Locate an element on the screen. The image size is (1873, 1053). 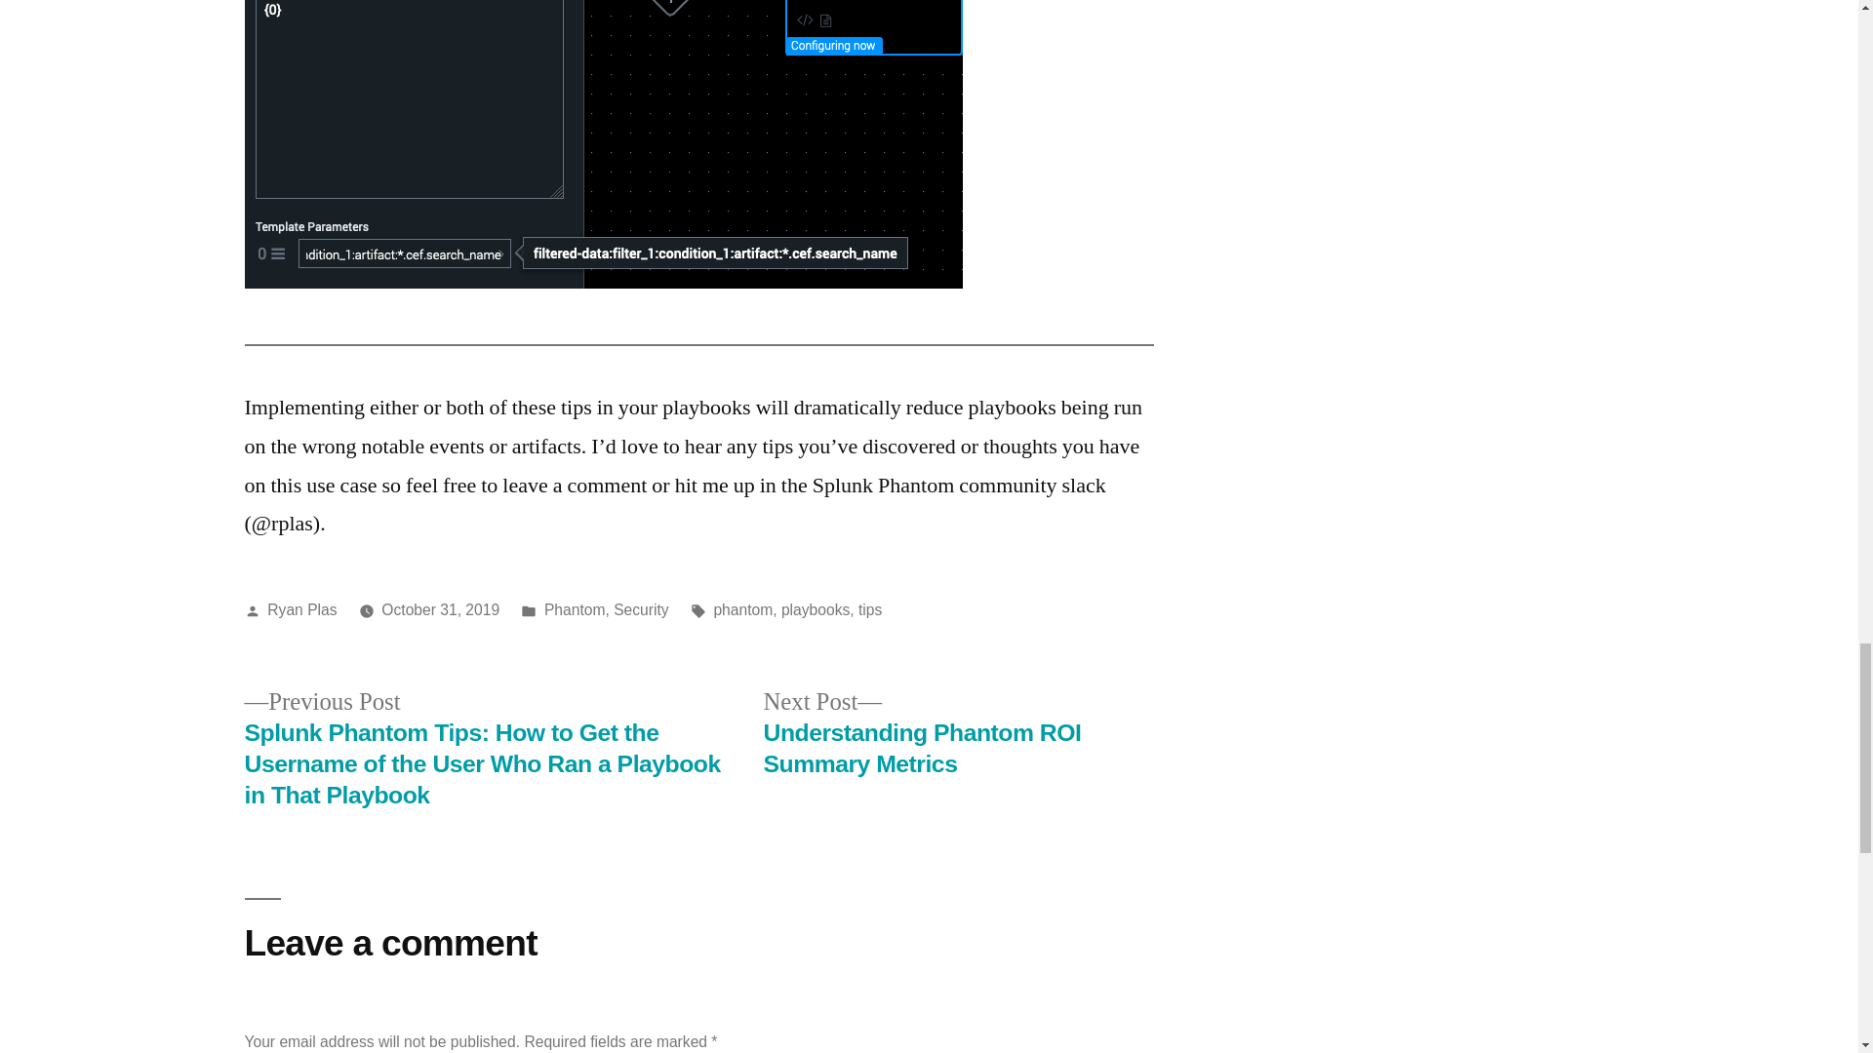
tips is located at coordinates (870, 608).